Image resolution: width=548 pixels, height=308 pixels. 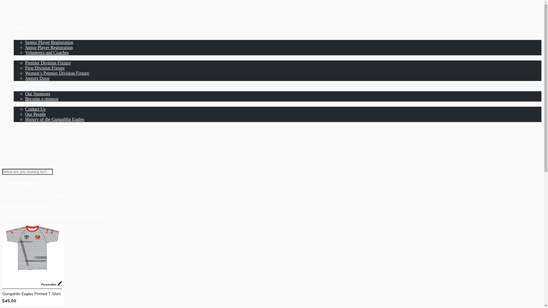 What do you see at coordinates (55, 119) in the screenshot?
I see `History of the Gungahlin Eagles` at bounding box center [55, 119].